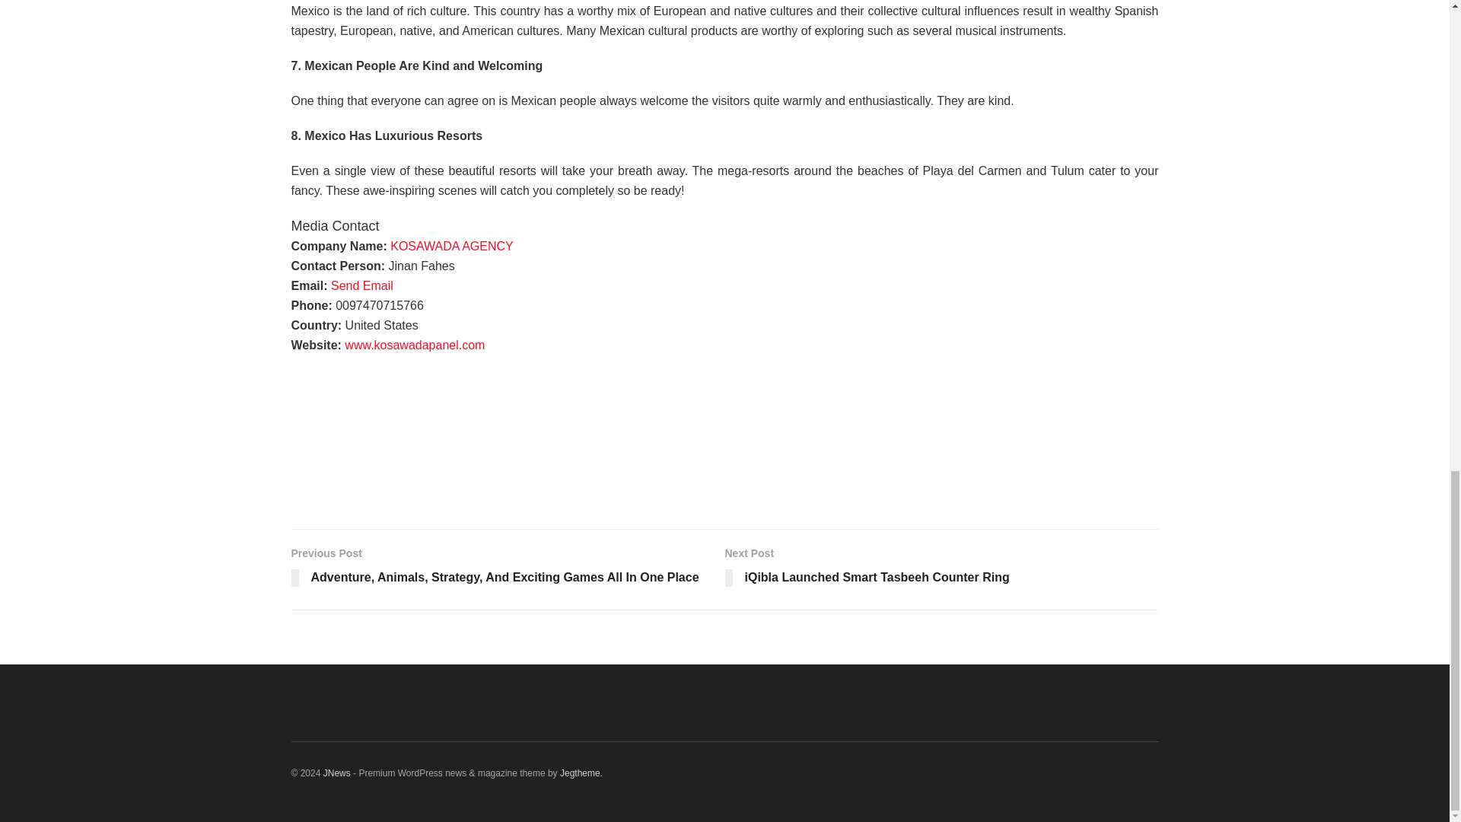  I want to click on Jegtheme, so click(941, 569).